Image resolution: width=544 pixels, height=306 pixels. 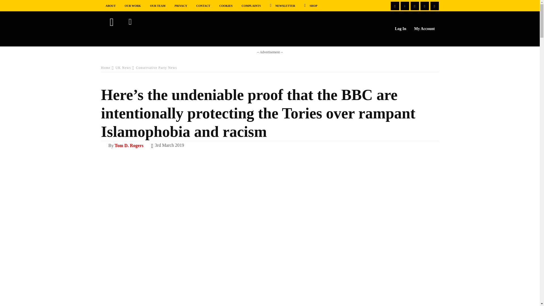 I want to click on Youtube, so click(x=414, y=6).